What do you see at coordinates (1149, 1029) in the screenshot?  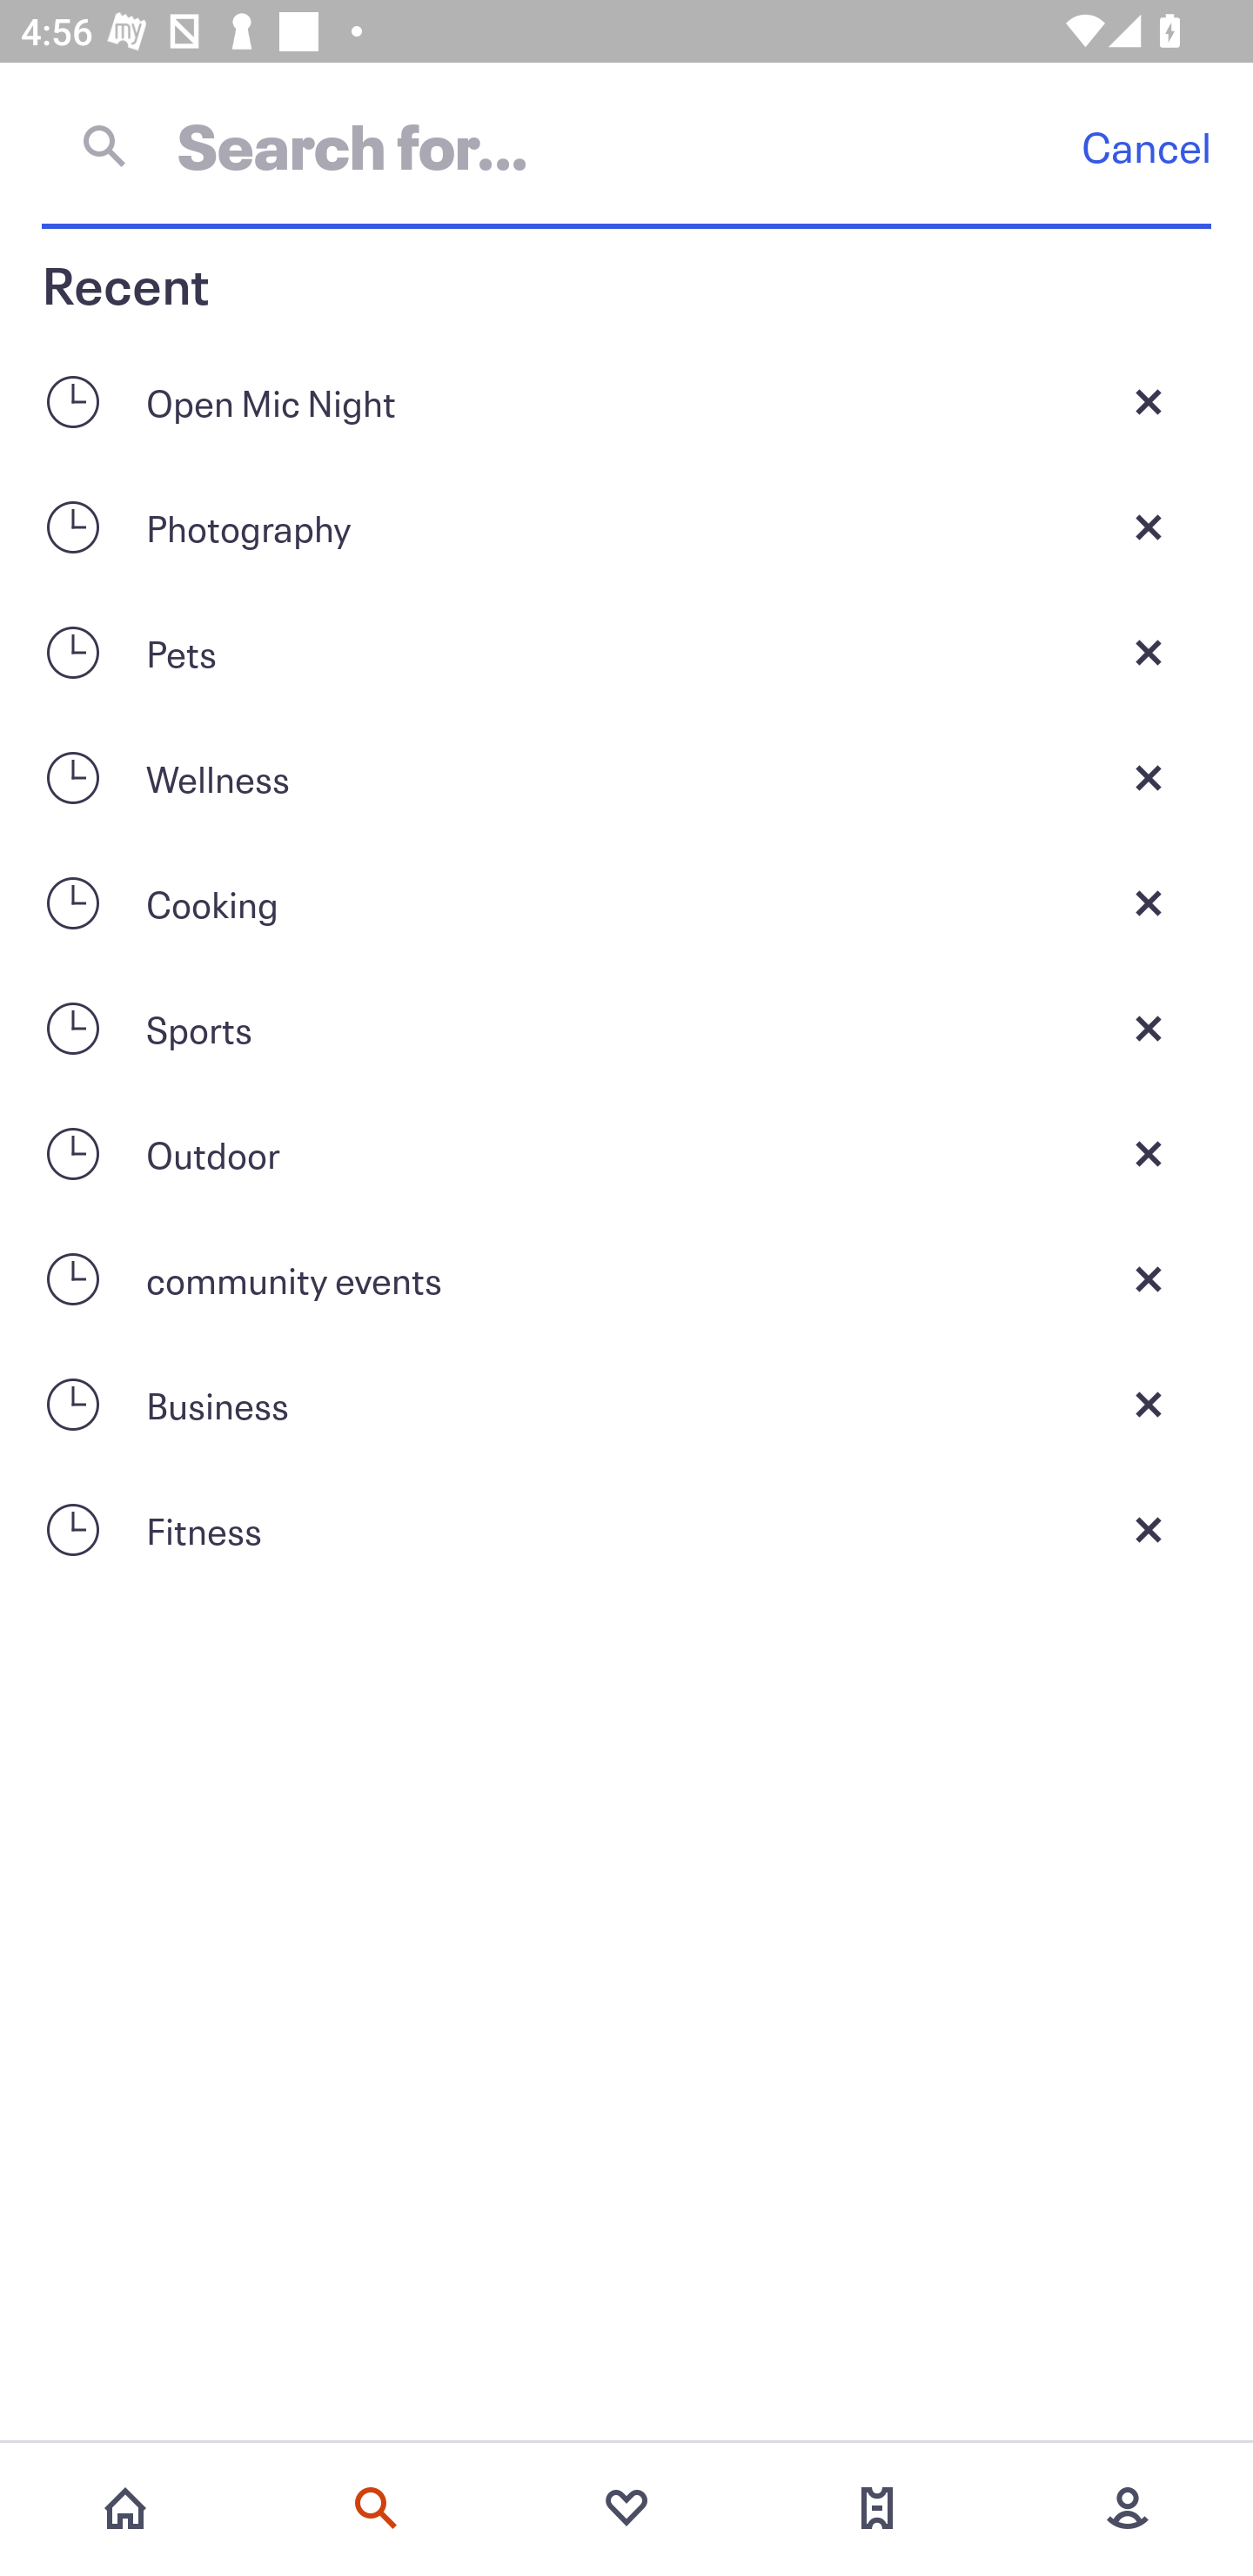 I see `Close current screen` at bounding box center [1149, 1029].